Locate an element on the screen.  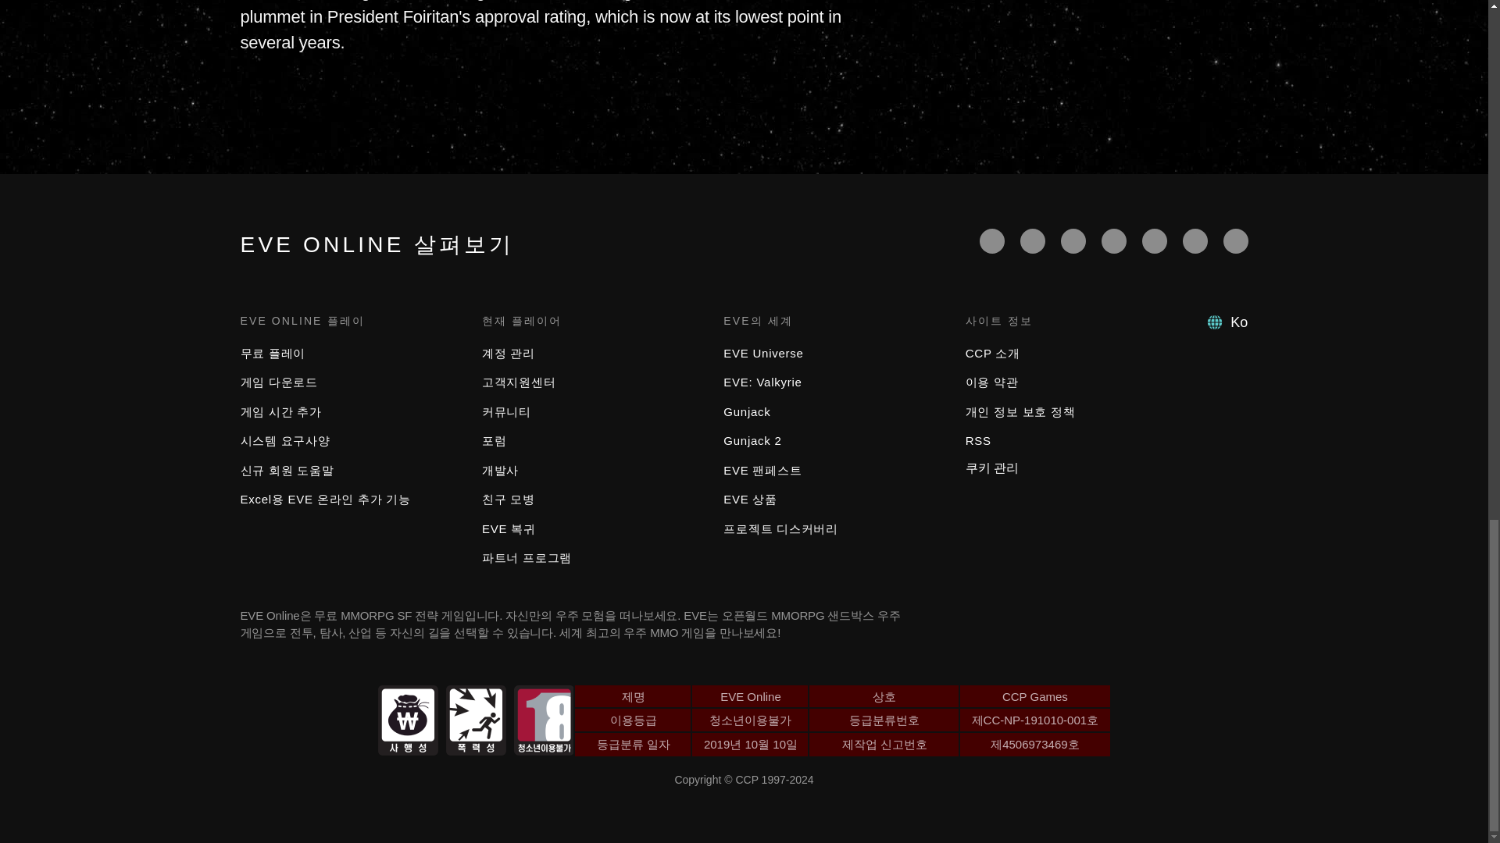
Twitch is located at coordinates (1113, 240).